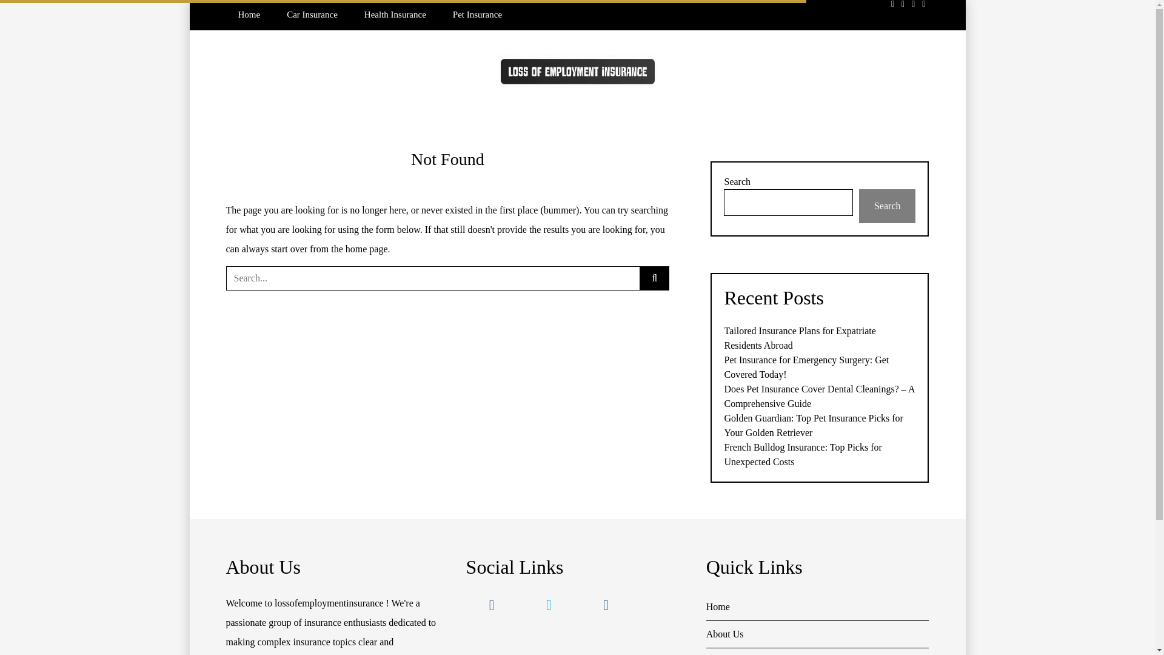  What do you see at coordinates (799, 337) in the screenshot?
I see `Tailored Insurance Plans for Expatriate Residents Abroad` at bounding box center [799, 337].